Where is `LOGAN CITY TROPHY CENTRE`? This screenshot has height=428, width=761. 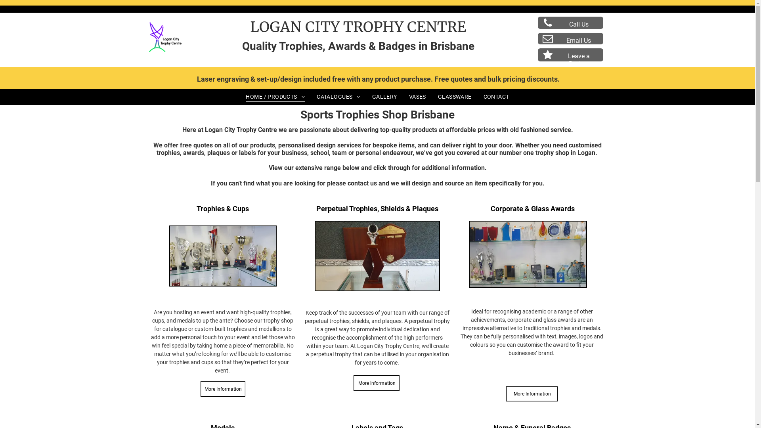 LOGAN CITY TROPHY CENTRE is located at coordinates (358, 27).